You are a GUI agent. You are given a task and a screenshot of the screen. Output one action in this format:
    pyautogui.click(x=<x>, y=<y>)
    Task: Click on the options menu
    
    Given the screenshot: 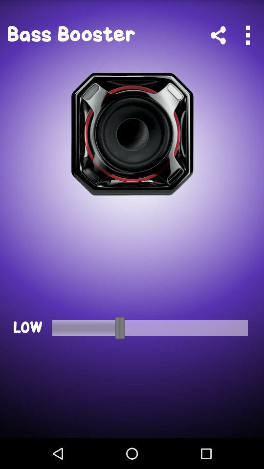 What is the action you would take?
    pyautogui.click(x=247, y=35)
    